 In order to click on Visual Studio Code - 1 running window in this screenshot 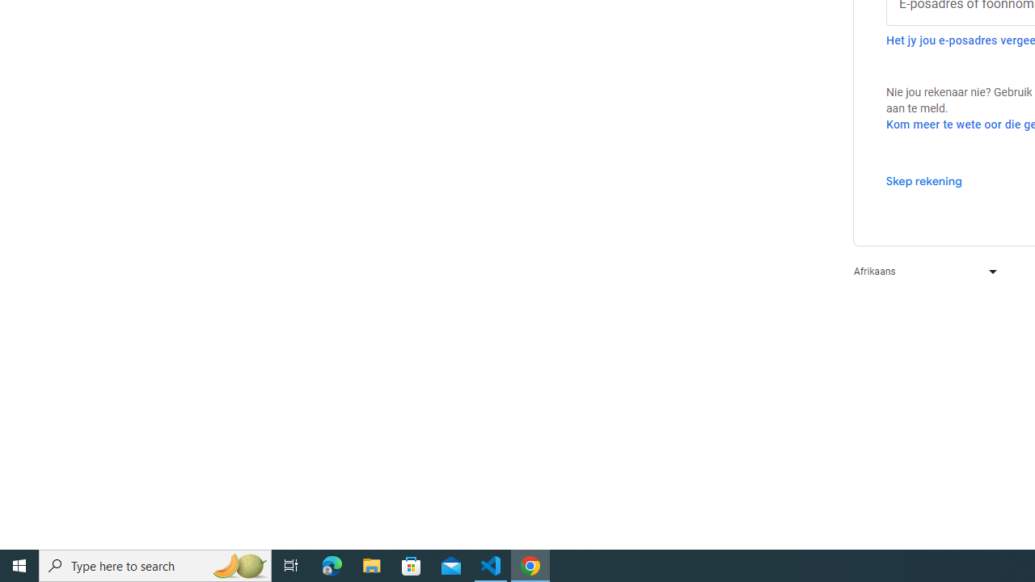, I will do `click(491, 566)`.